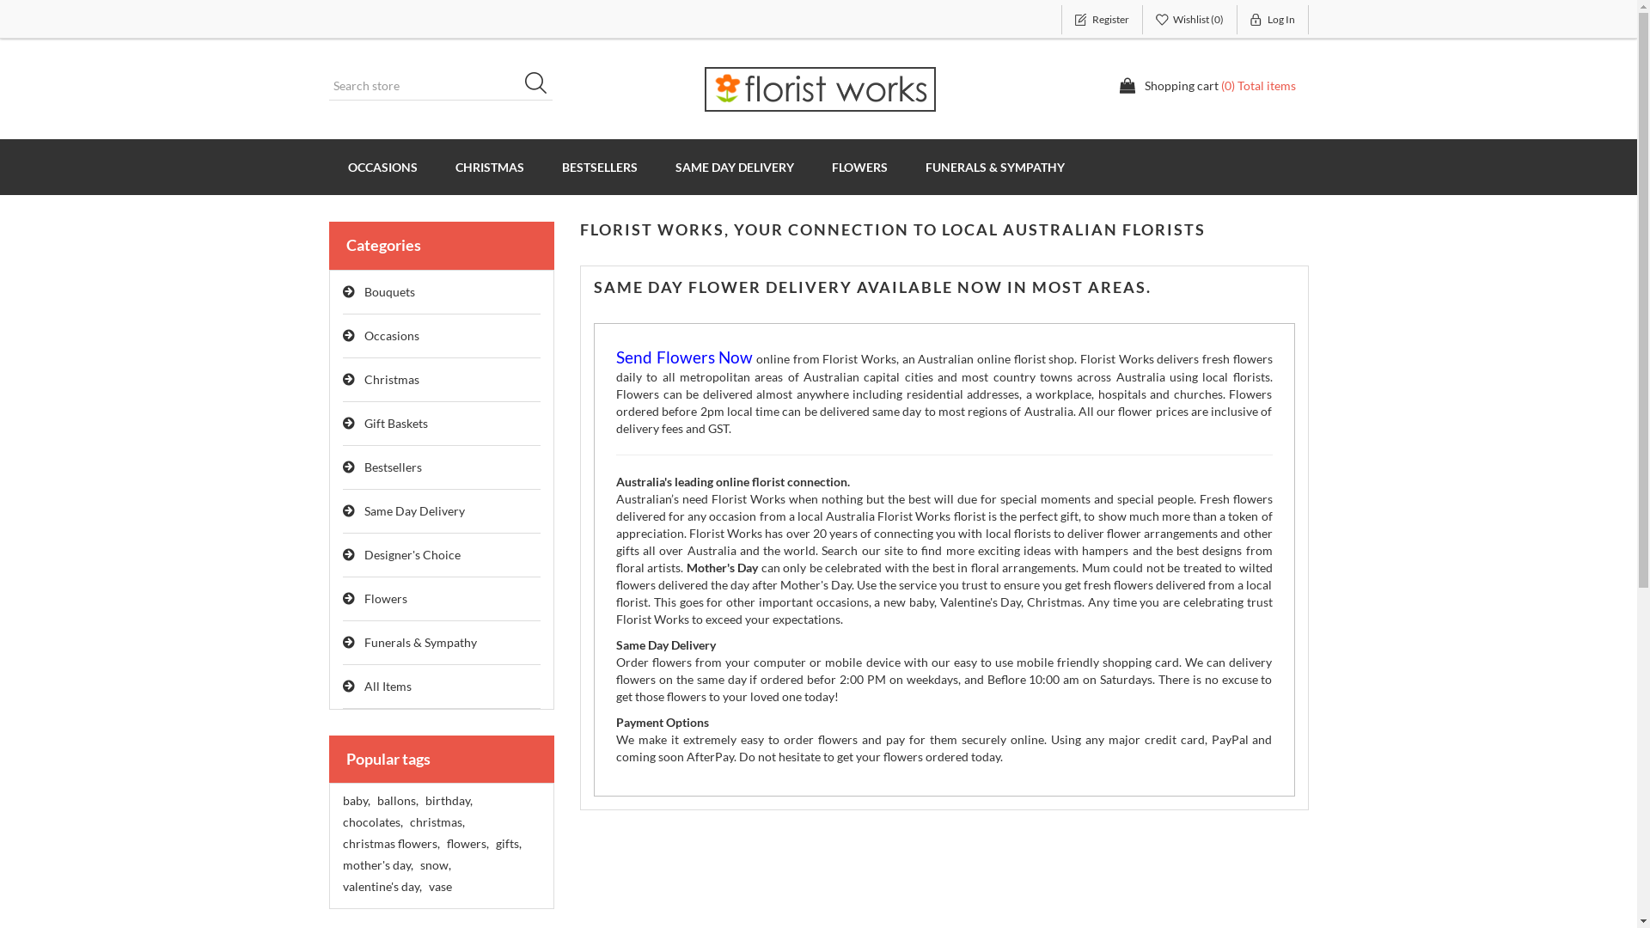 This screenshot has height=928, width=1650. What do you see at coordinates (442, 600) in the screenshot?
I see `Flowers` at bounding box center [442, 600].